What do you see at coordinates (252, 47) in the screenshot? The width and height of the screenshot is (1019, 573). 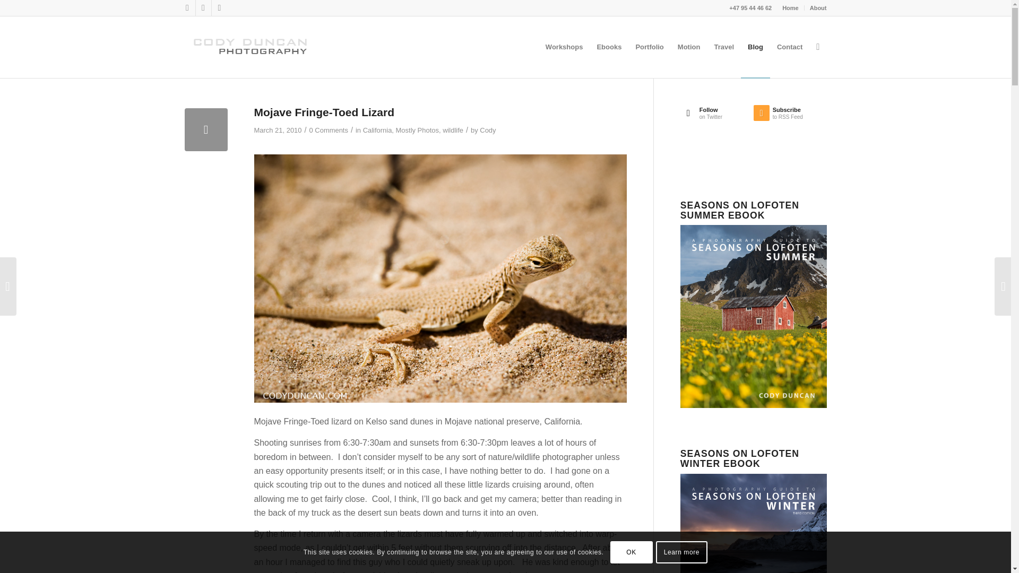 I see `Cody Duncan Photography` at bounding box center [252, 47].